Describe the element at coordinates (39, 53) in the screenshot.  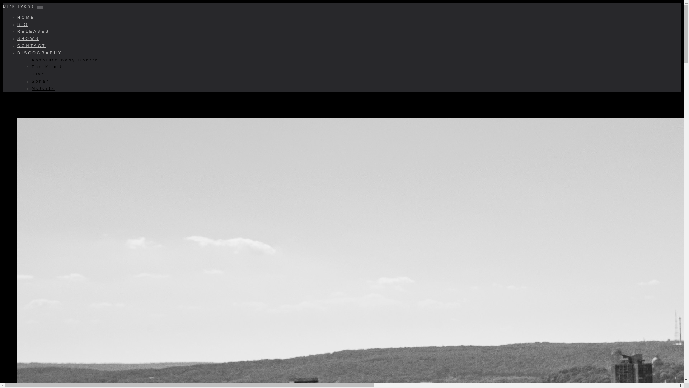
I see `DISCOGRAPHY` at that location.